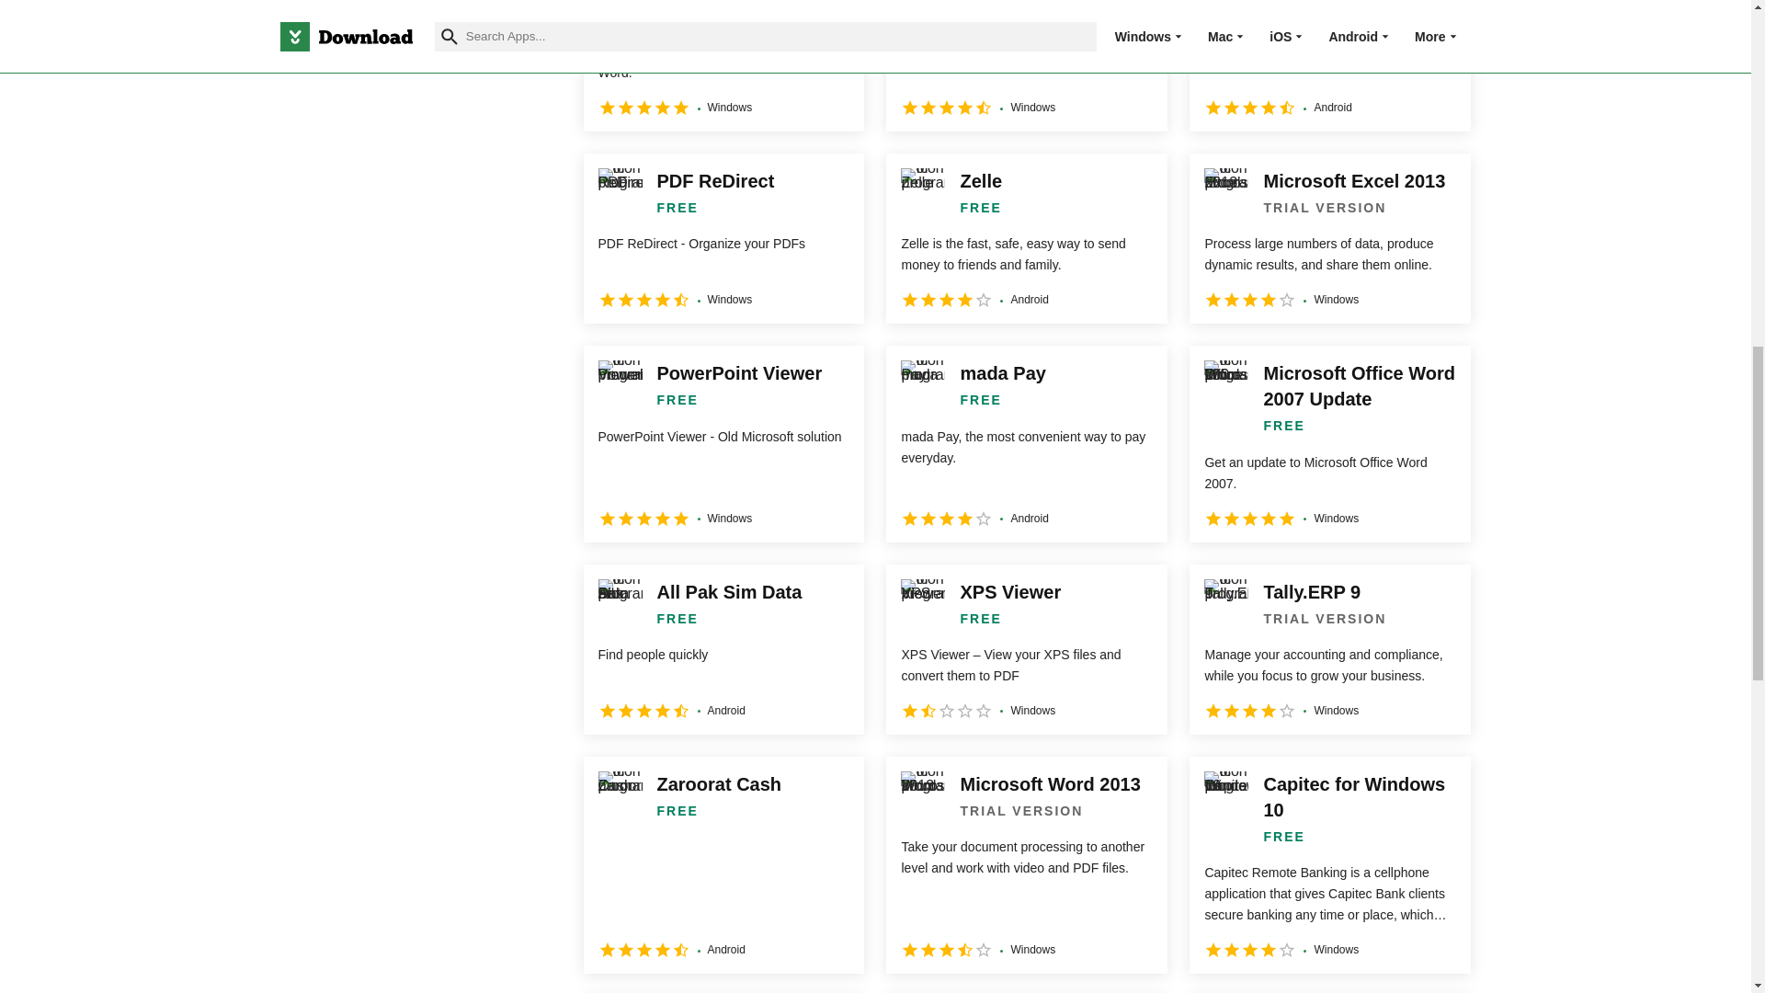 Image resolution: width=1765 pixels, height=993 pixels. What do you see at coordinates (723, 649) in the screenshot?
I see `All Pak Sim Data` at bounding box center [723, 649].